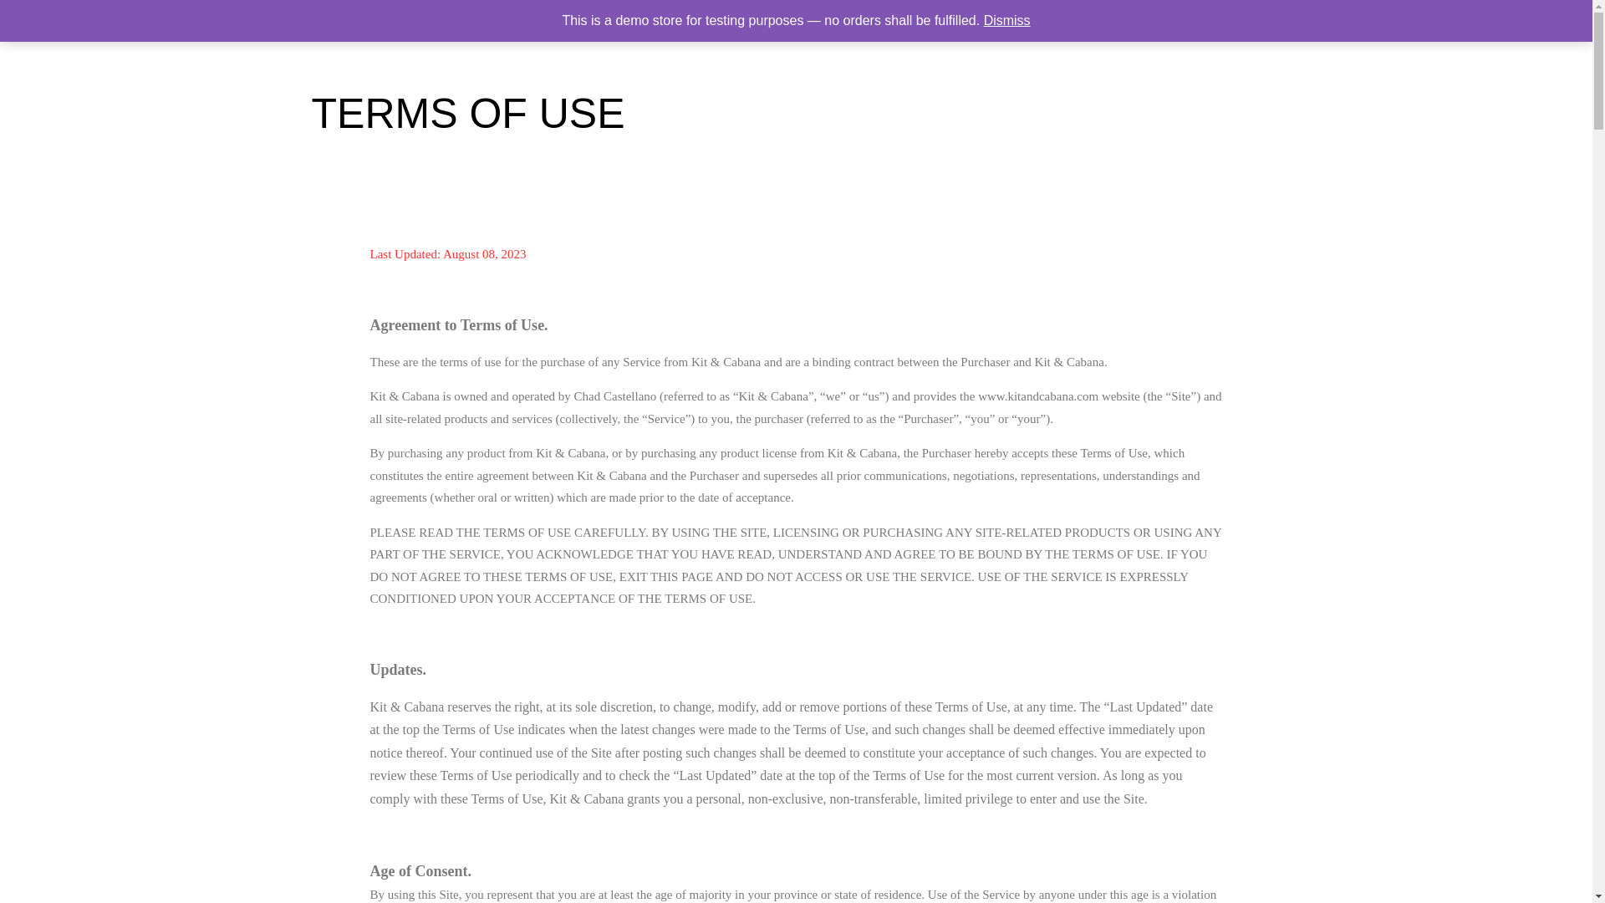  What do you see at coordinates (1465, 27) in the screenshot?
I see `BLOG` at bounding box center [1465, 27].